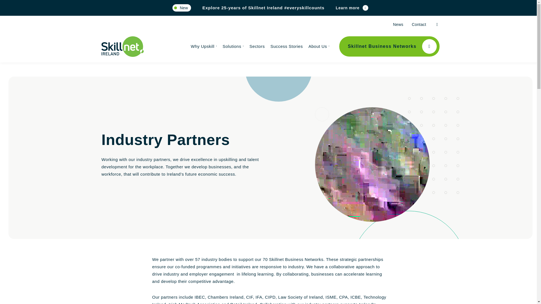  I want to click on Contact, so click(419, 24).